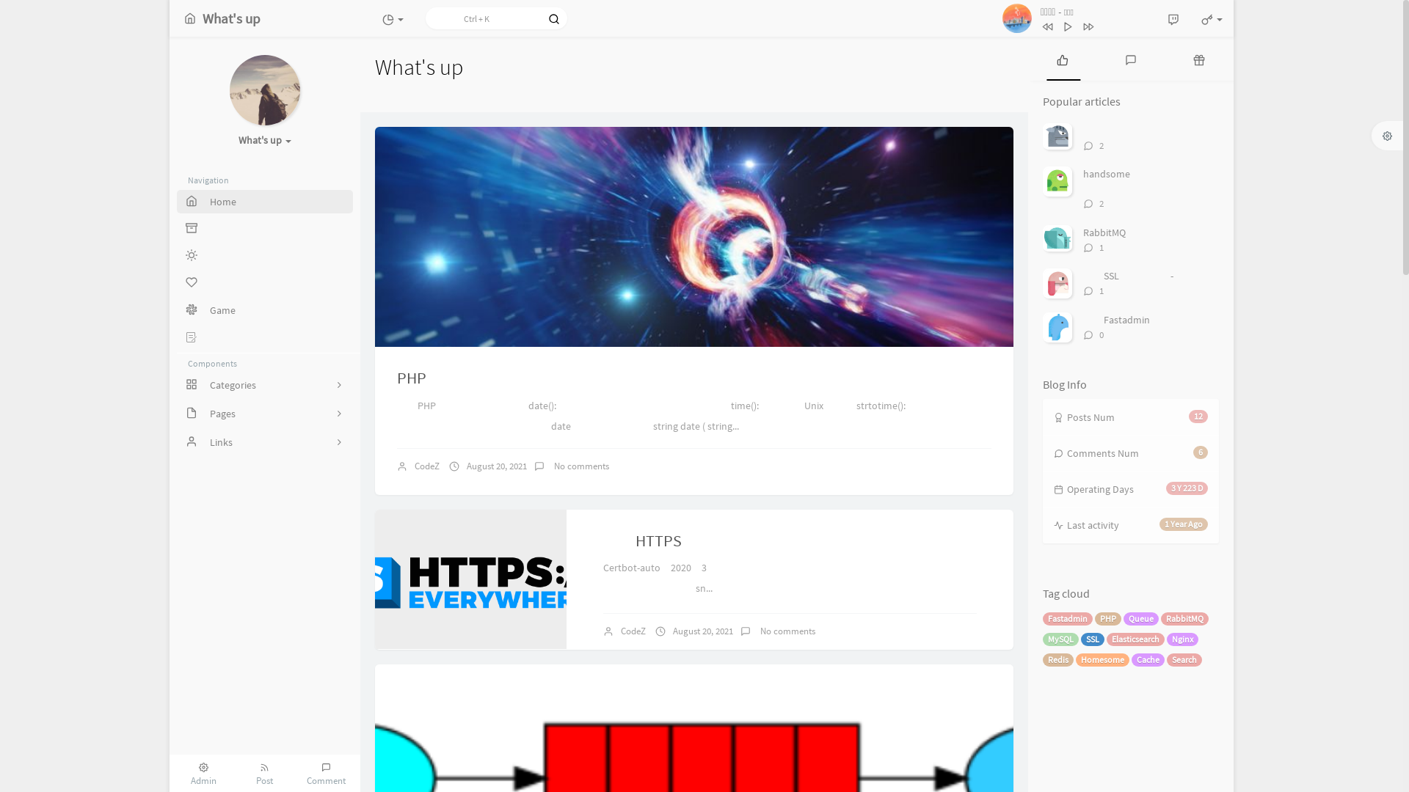 The height and width of the screenshot is (792, 1409). I want to click on Game, so click(265, 310).